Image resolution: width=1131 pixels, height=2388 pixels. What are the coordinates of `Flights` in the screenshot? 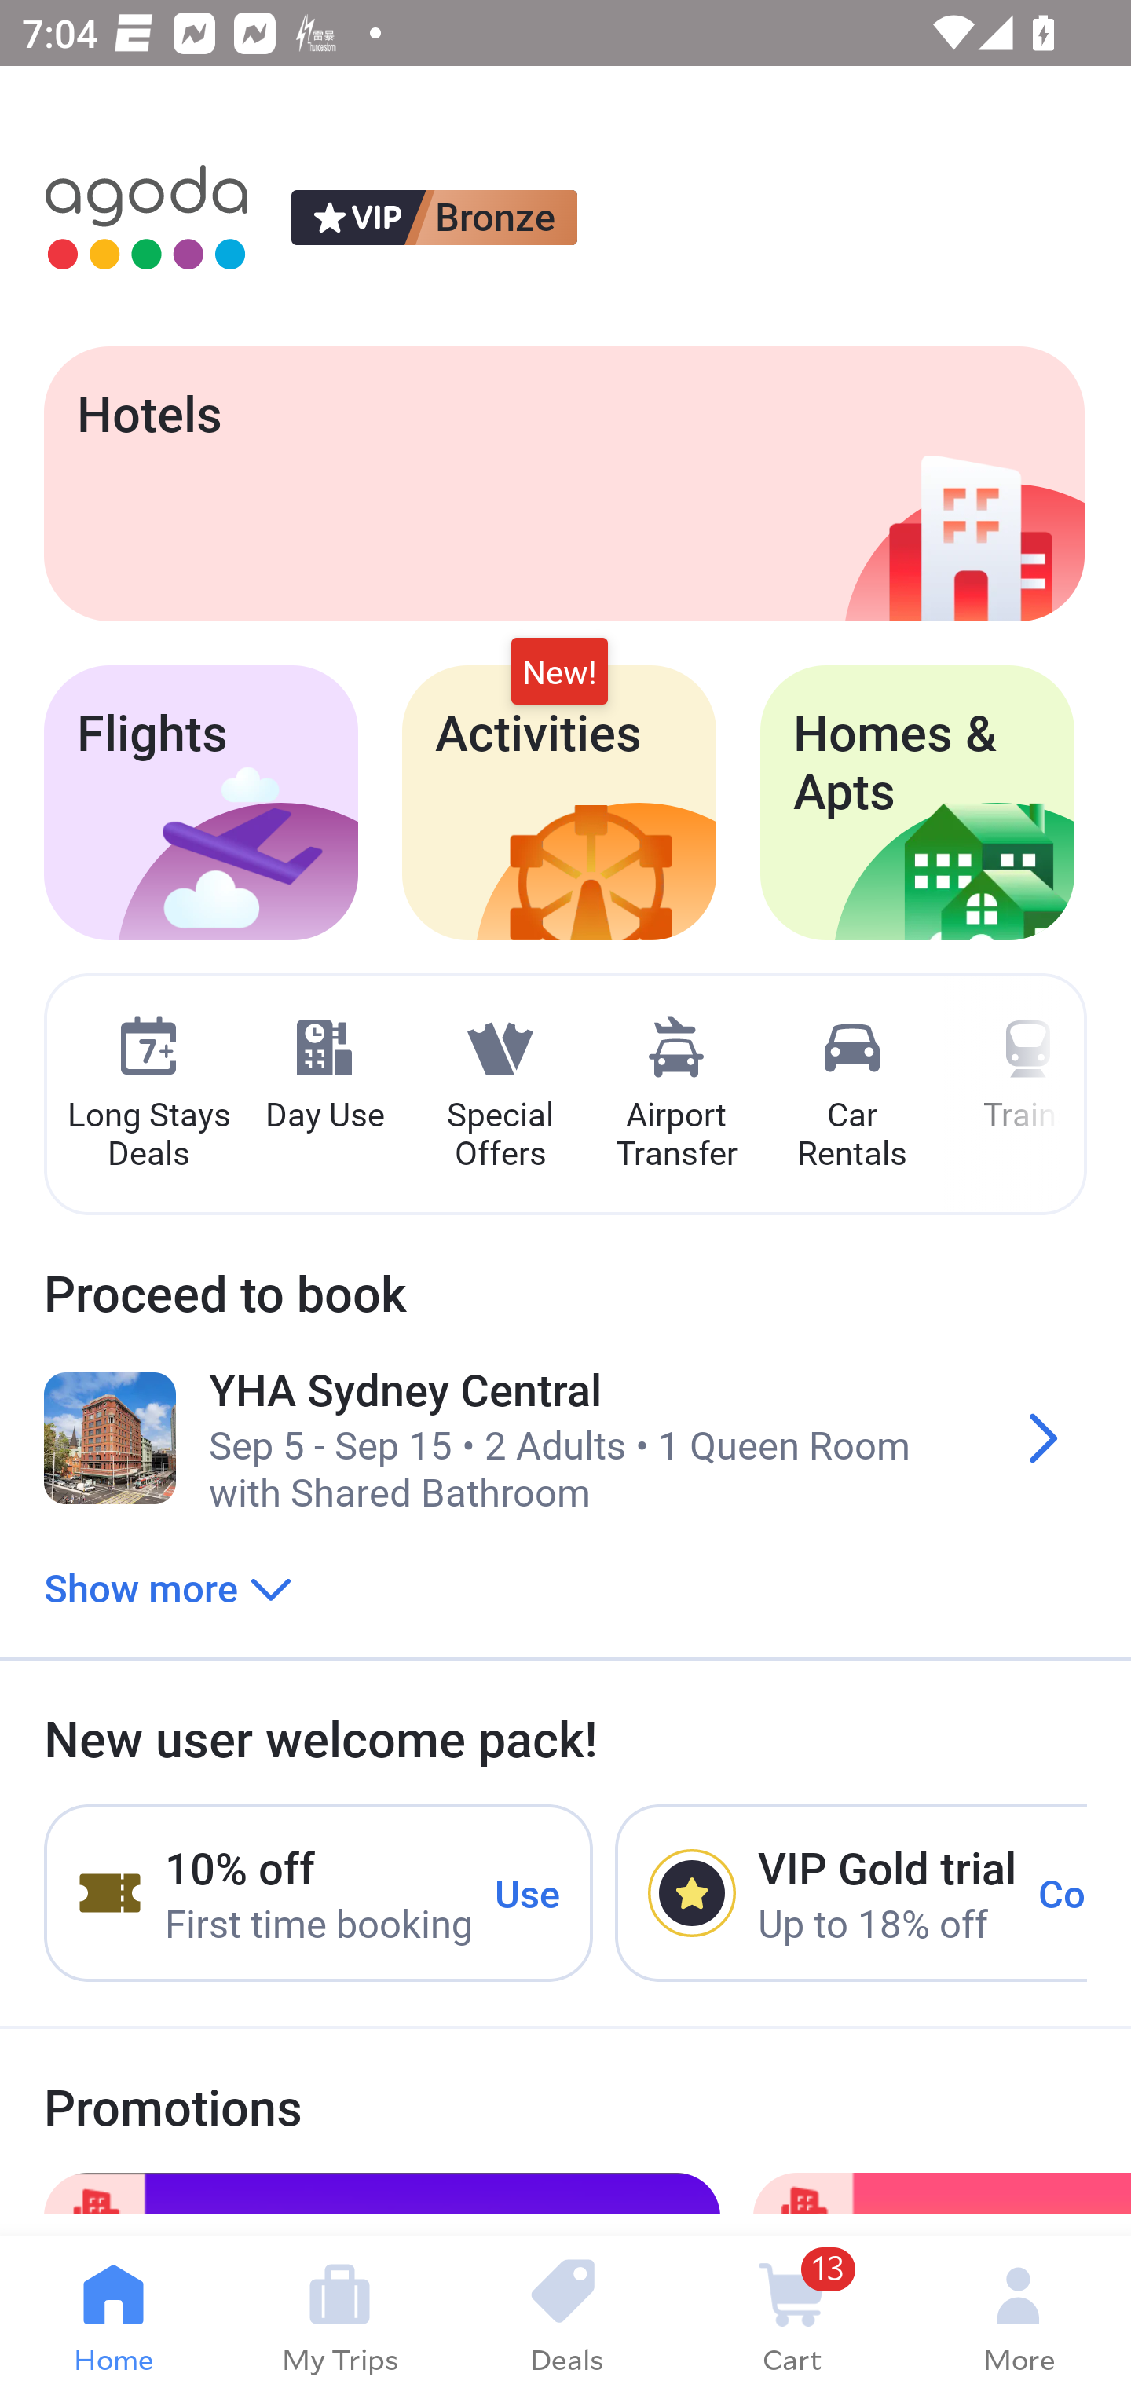 It's located at (201, 803).